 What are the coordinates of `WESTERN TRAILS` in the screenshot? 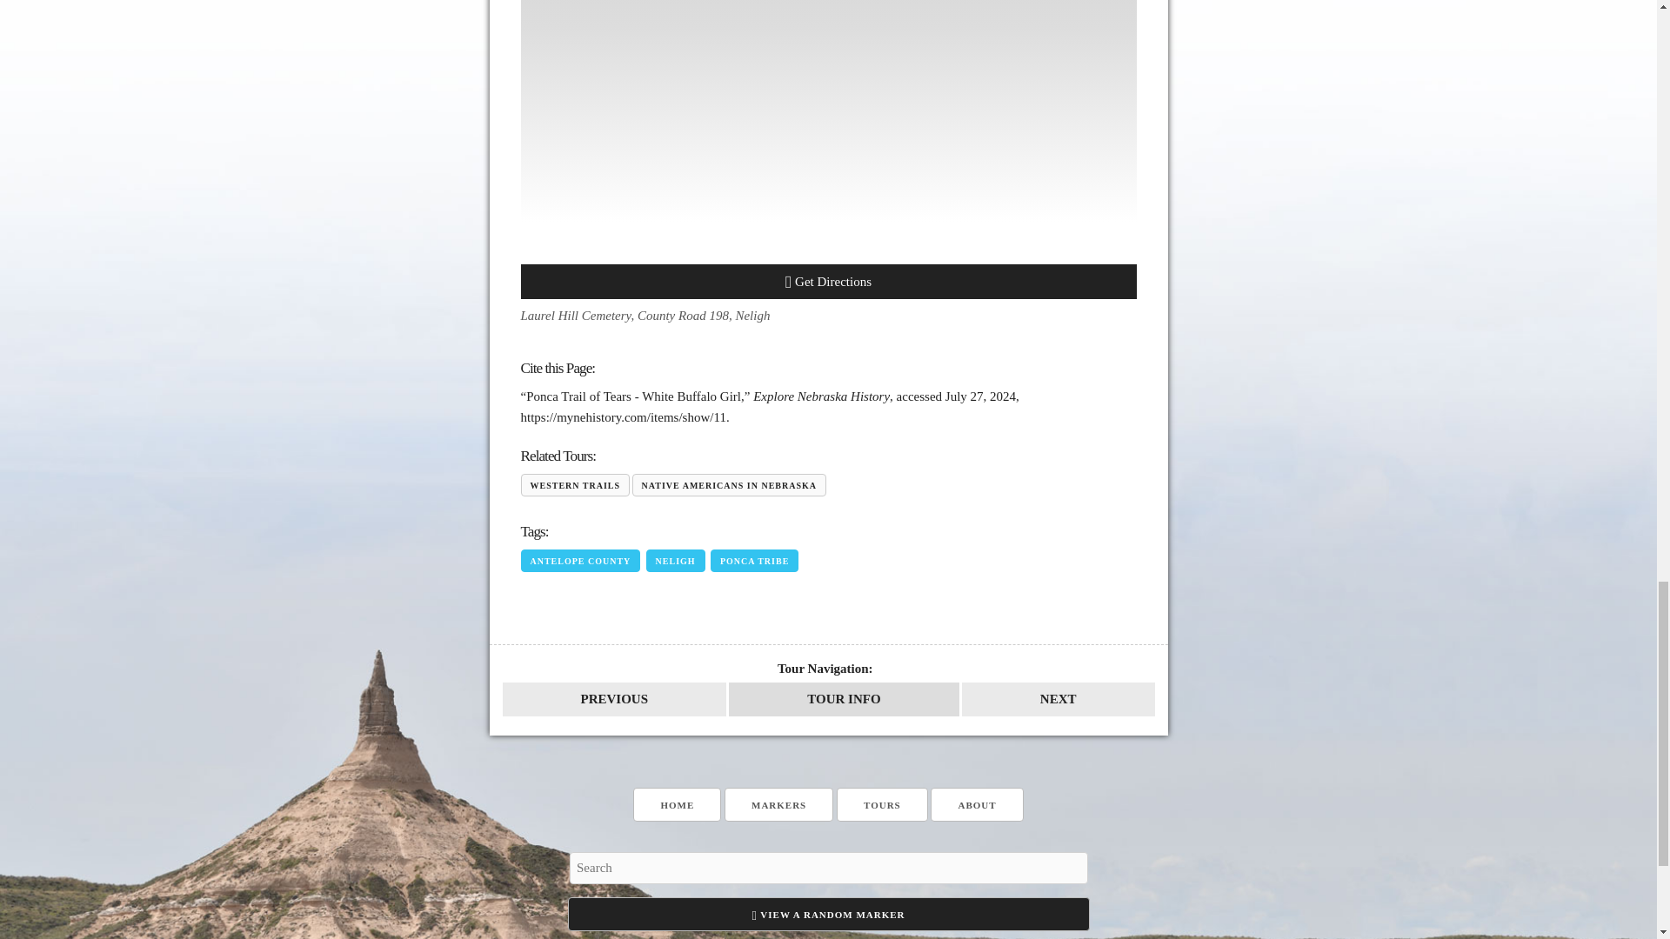 It's located at (574, 485).